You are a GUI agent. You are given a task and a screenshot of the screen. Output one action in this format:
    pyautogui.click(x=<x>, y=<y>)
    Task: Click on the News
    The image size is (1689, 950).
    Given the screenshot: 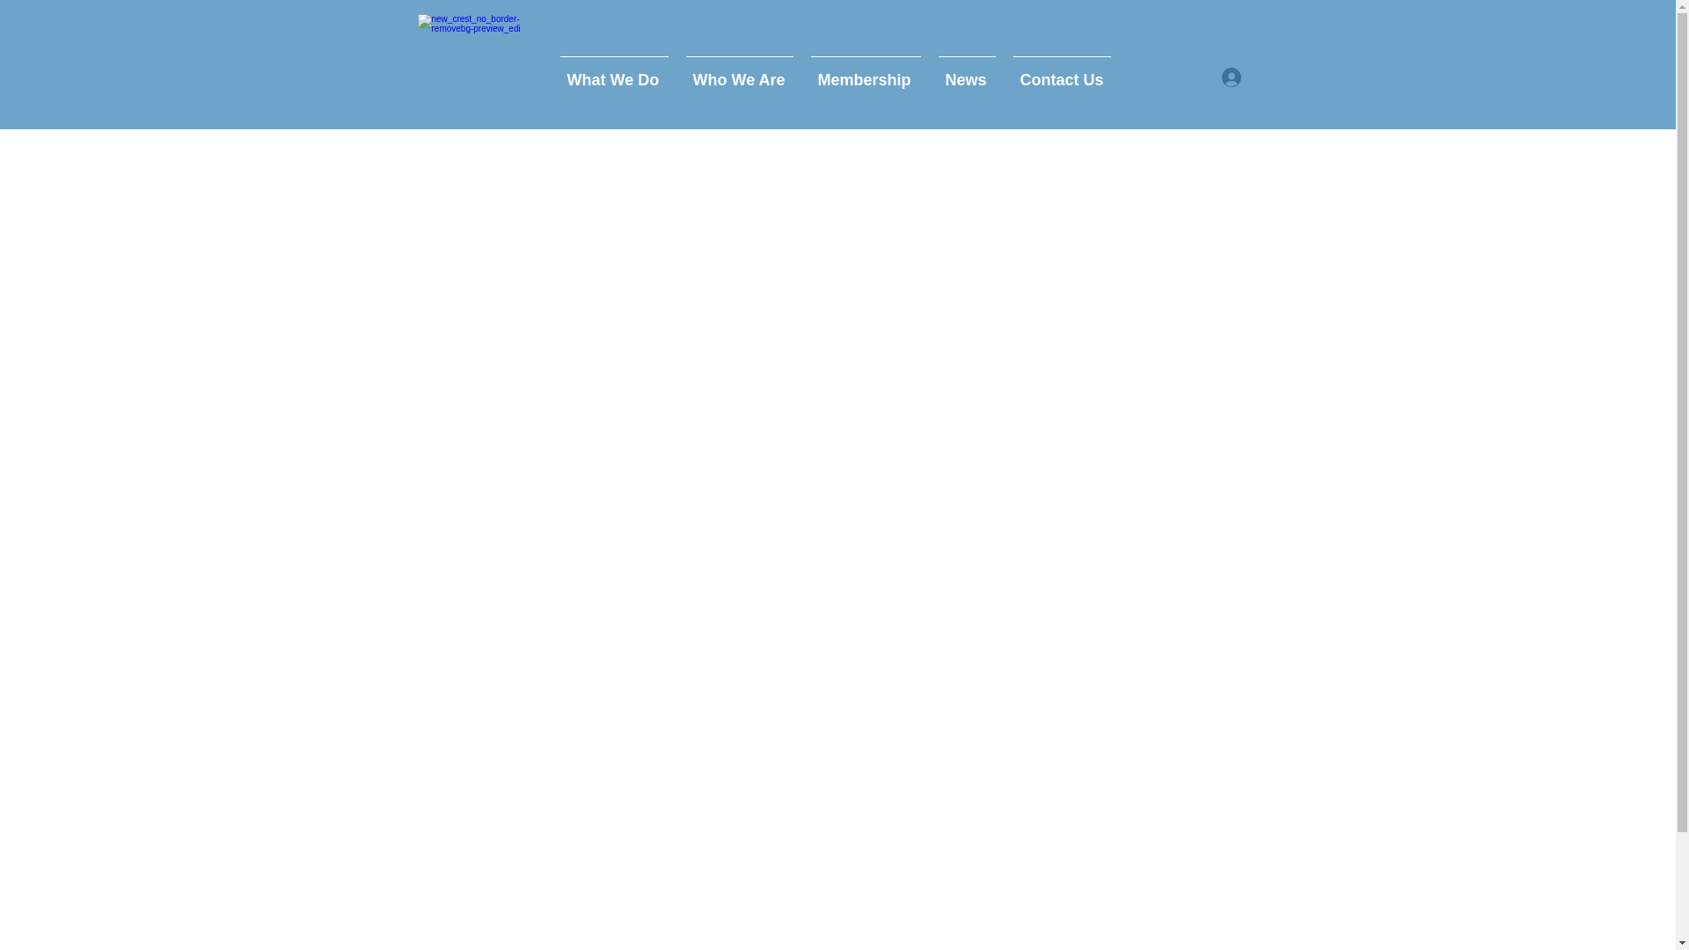 What is the action you would take?
    pyautogui.click(x=966, y=72)
    